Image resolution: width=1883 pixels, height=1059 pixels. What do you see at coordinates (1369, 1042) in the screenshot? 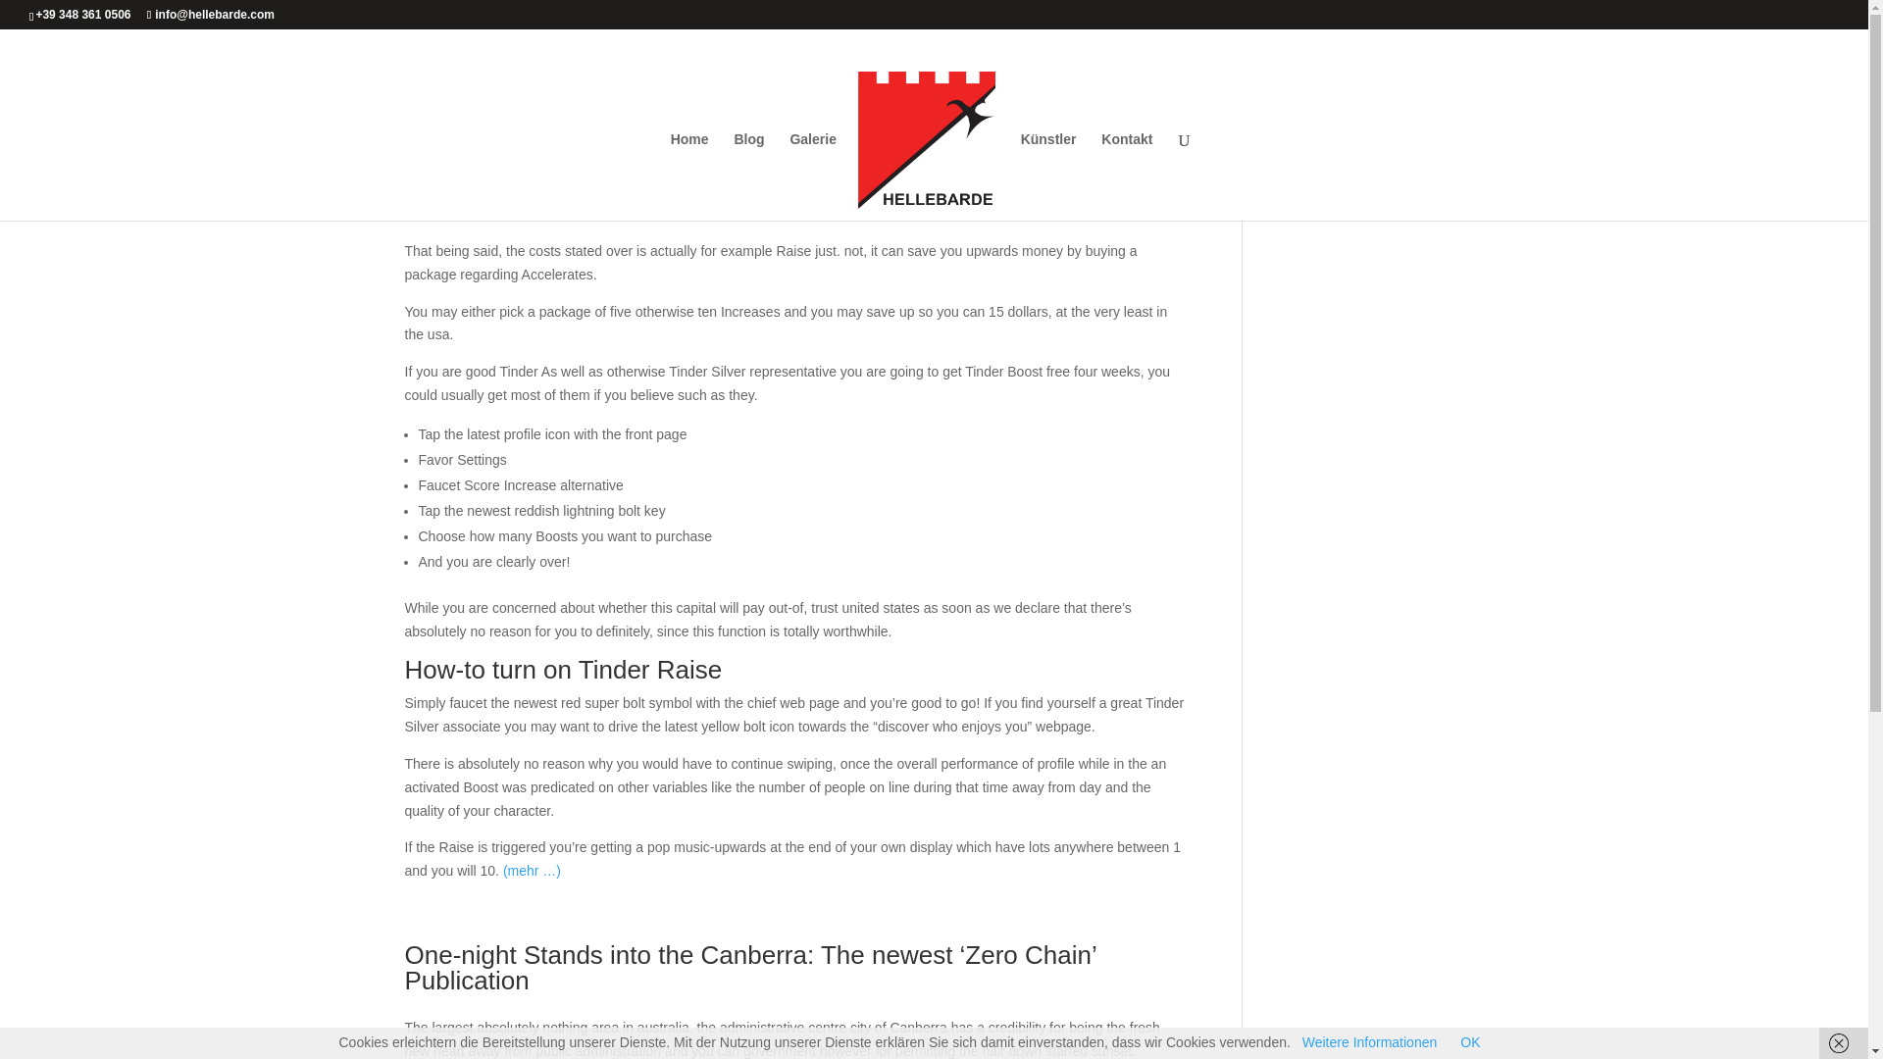
I see `Weitere Informationen` at bounding box center [1369, 1042].